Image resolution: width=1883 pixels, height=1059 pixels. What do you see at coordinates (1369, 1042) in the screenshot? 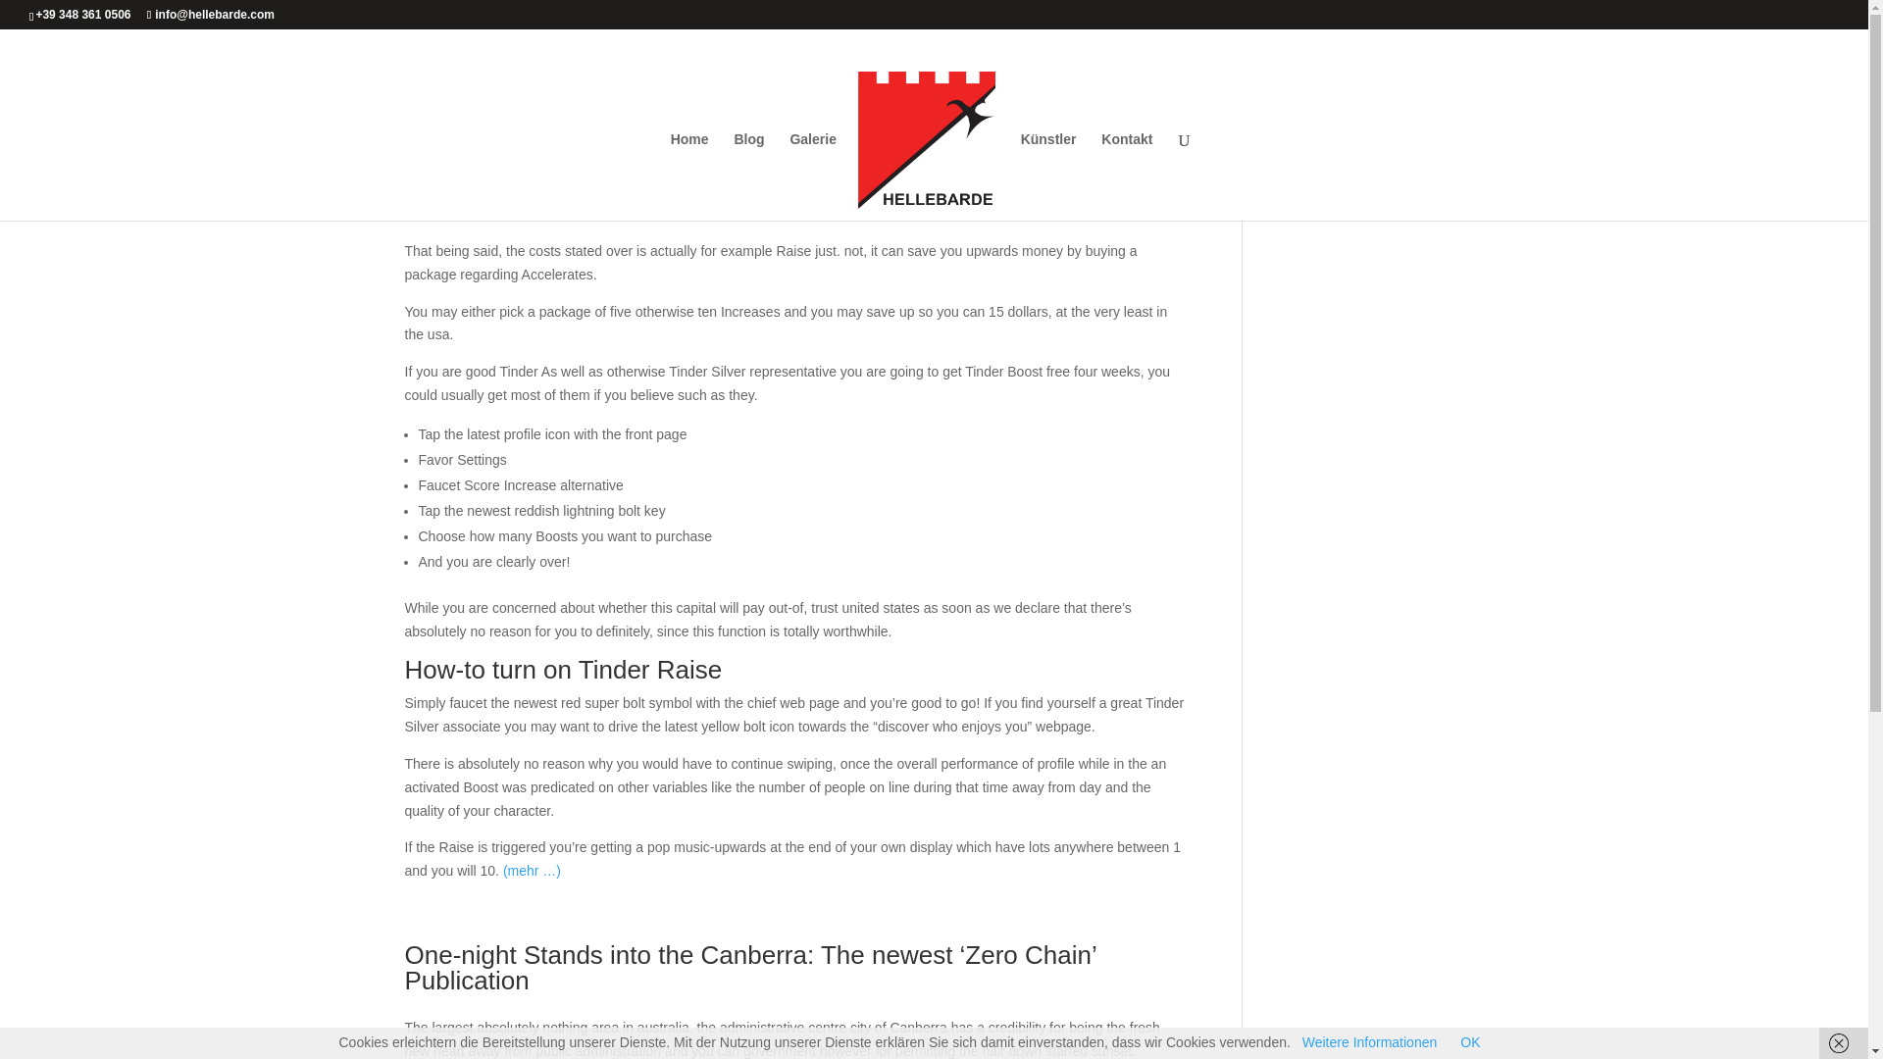
I see `Weitere Informationen` at bounding box center [1369, 1042].